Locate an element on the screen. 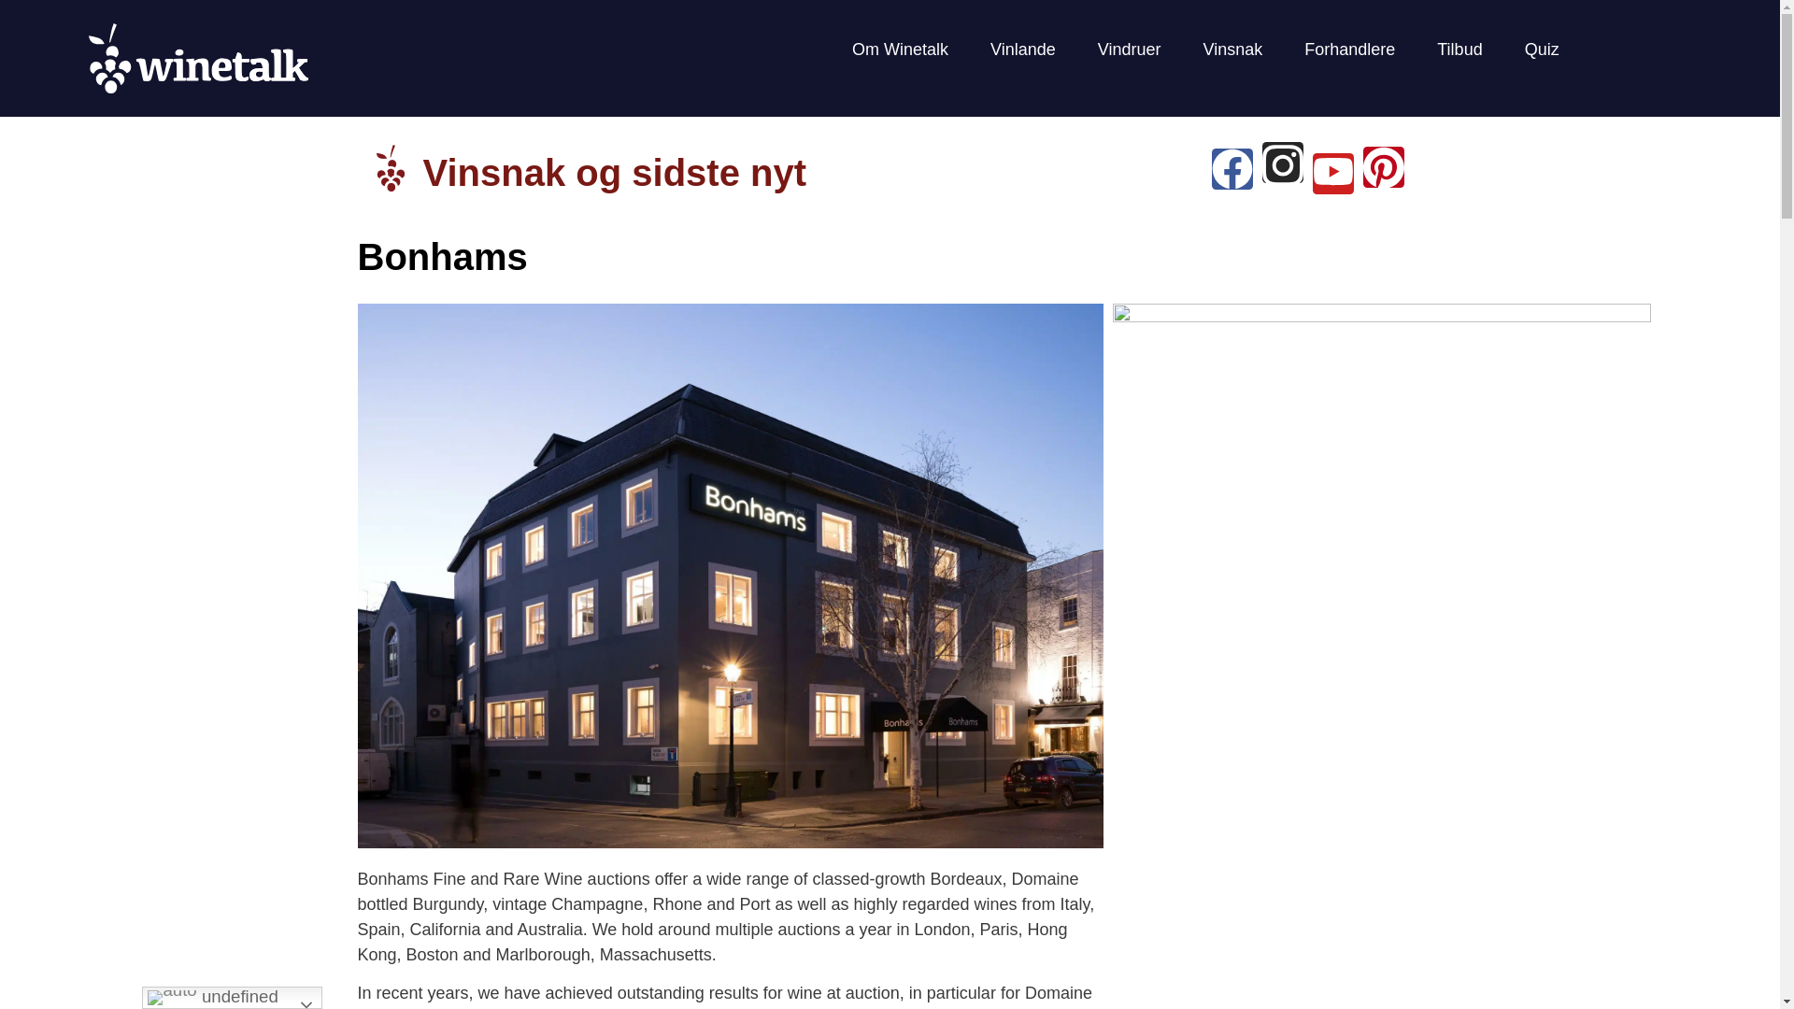 The width and height of the screenshot is (1794, 1009). Tilbud is located at coordinates (1459, 50).